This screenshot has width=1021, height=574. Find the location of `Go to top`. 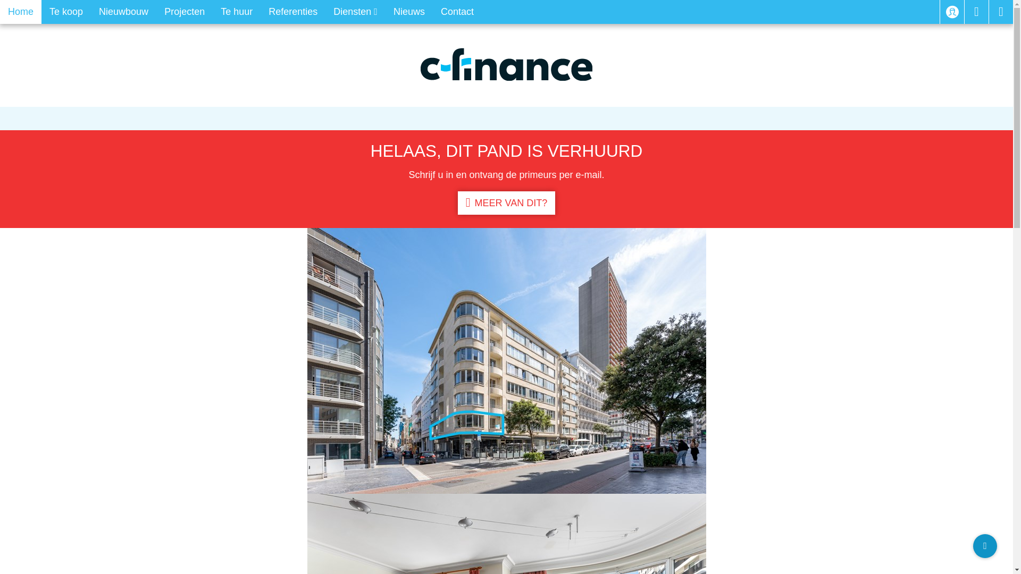

Go to top is located at coordinates (985, 546).